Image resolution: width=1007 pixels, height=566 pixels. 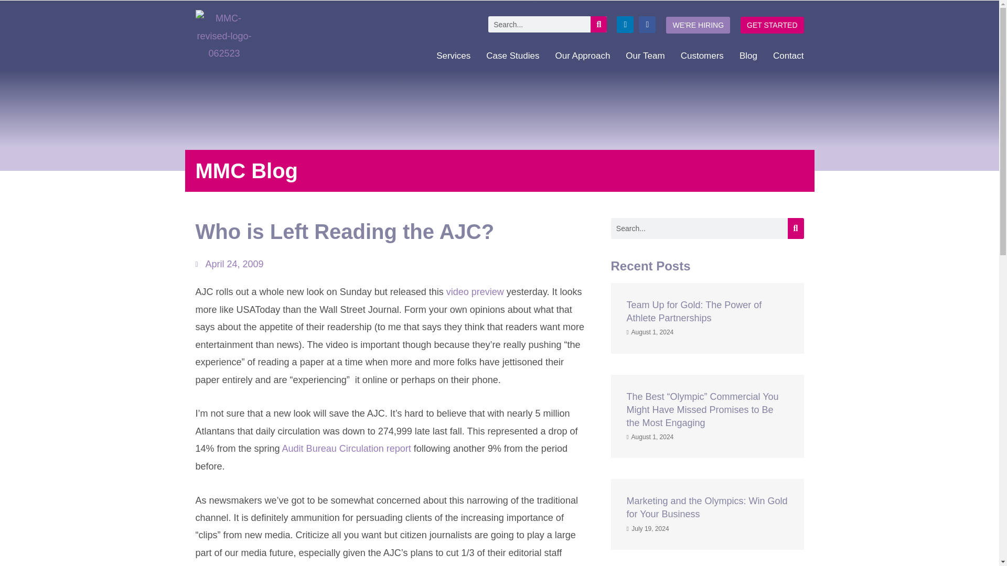 What do you see at coordinates (788, 56) in the screenshot?
I see `Contact` at bounding box center [788, 56].